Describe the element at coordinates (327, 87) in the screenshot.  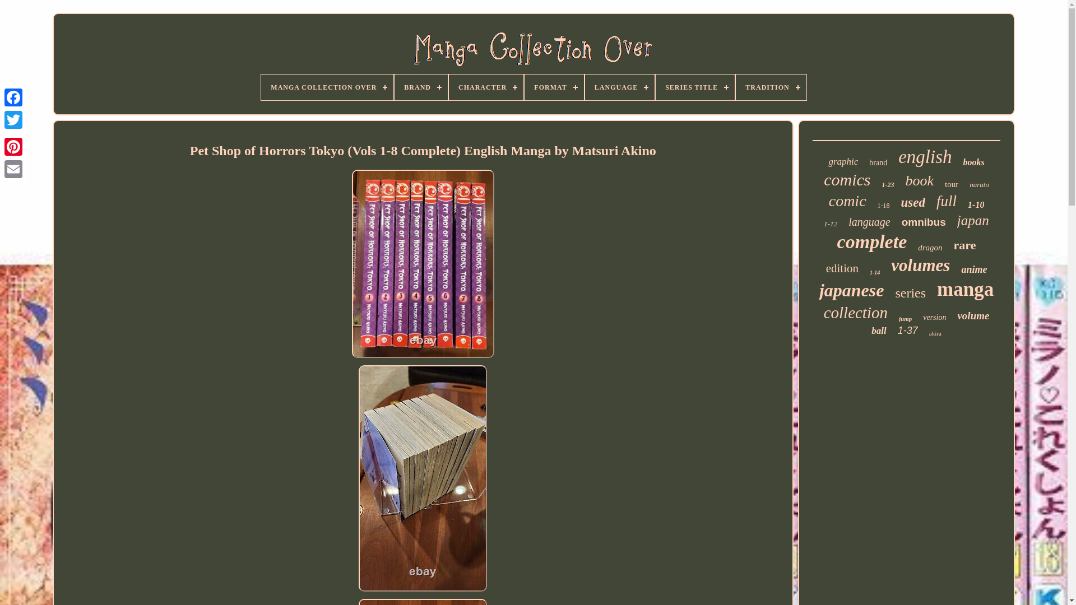
I see `MANGA COLLECTION OVER` at that location.